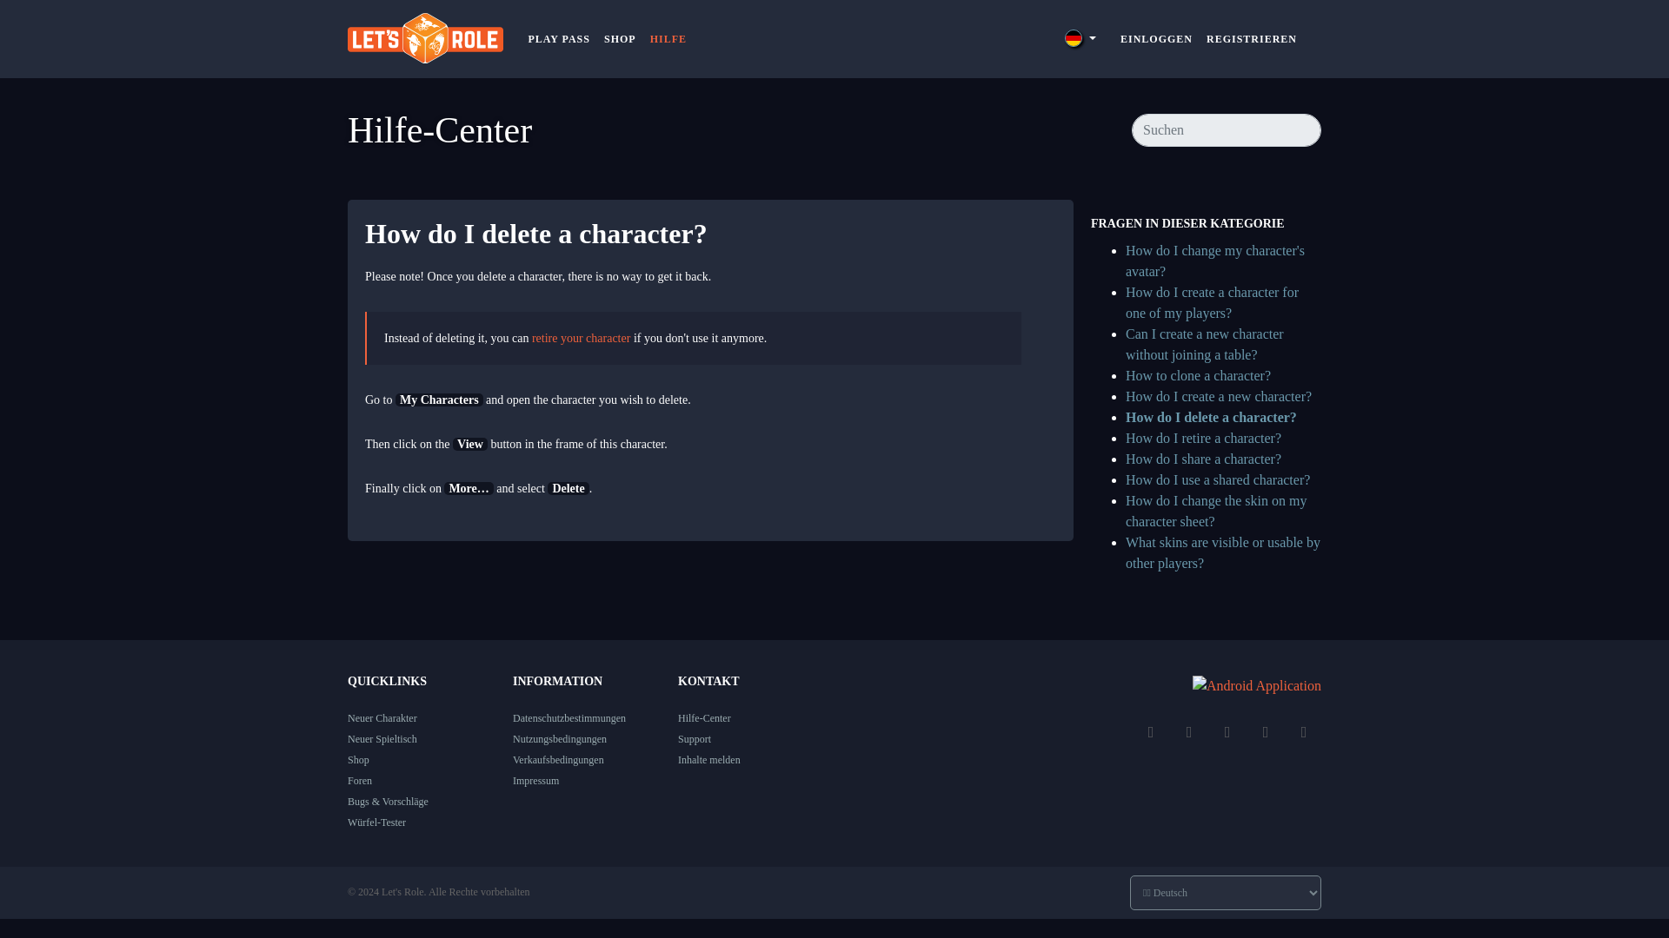 Image resolution: width=1669 pixels, height=938 pixels. What do you see at coordinates (559, 38) in the screenshot?
I see `PLAY PASS` at bounding box center [559, 38].